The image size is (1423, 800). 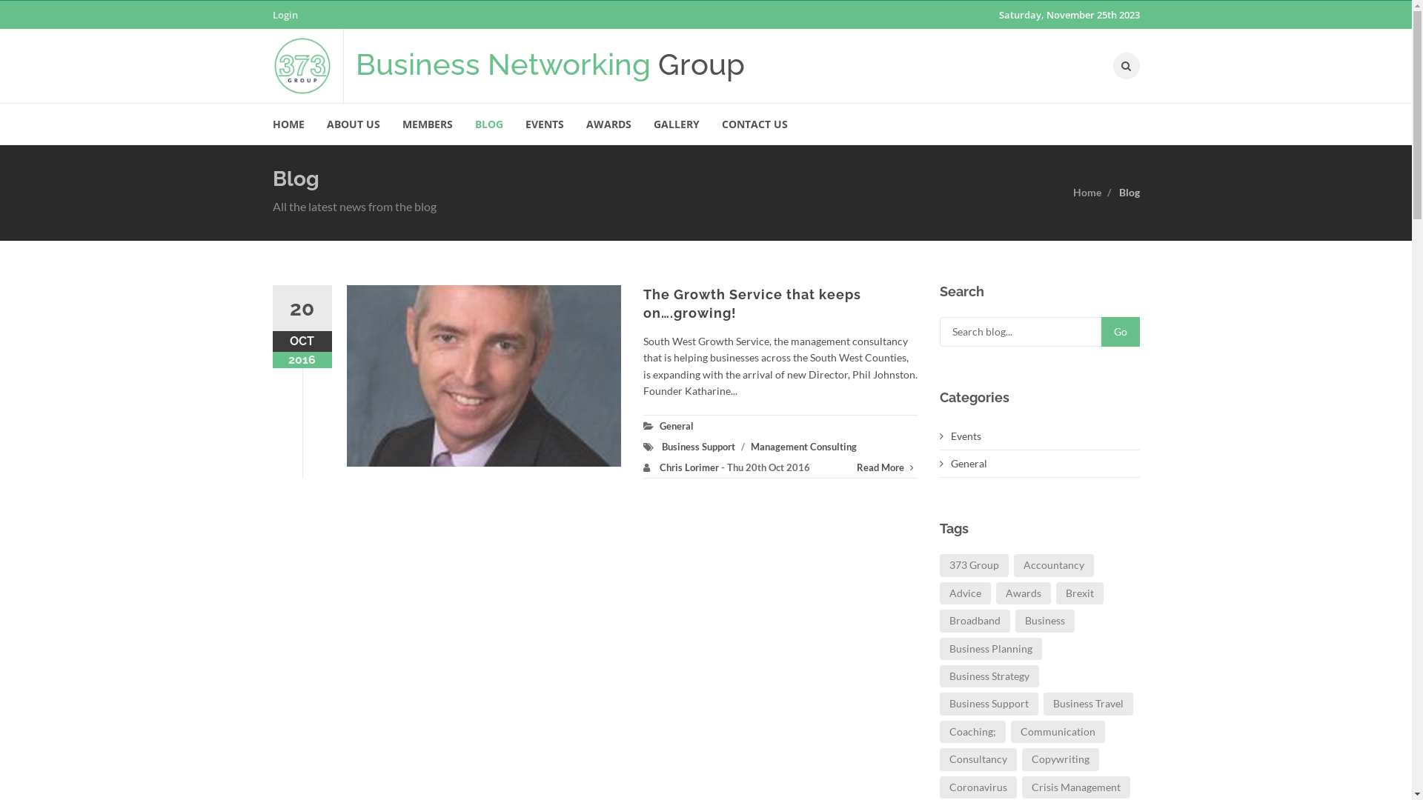 I want to click on Broadband, so click(x=975, y=621).